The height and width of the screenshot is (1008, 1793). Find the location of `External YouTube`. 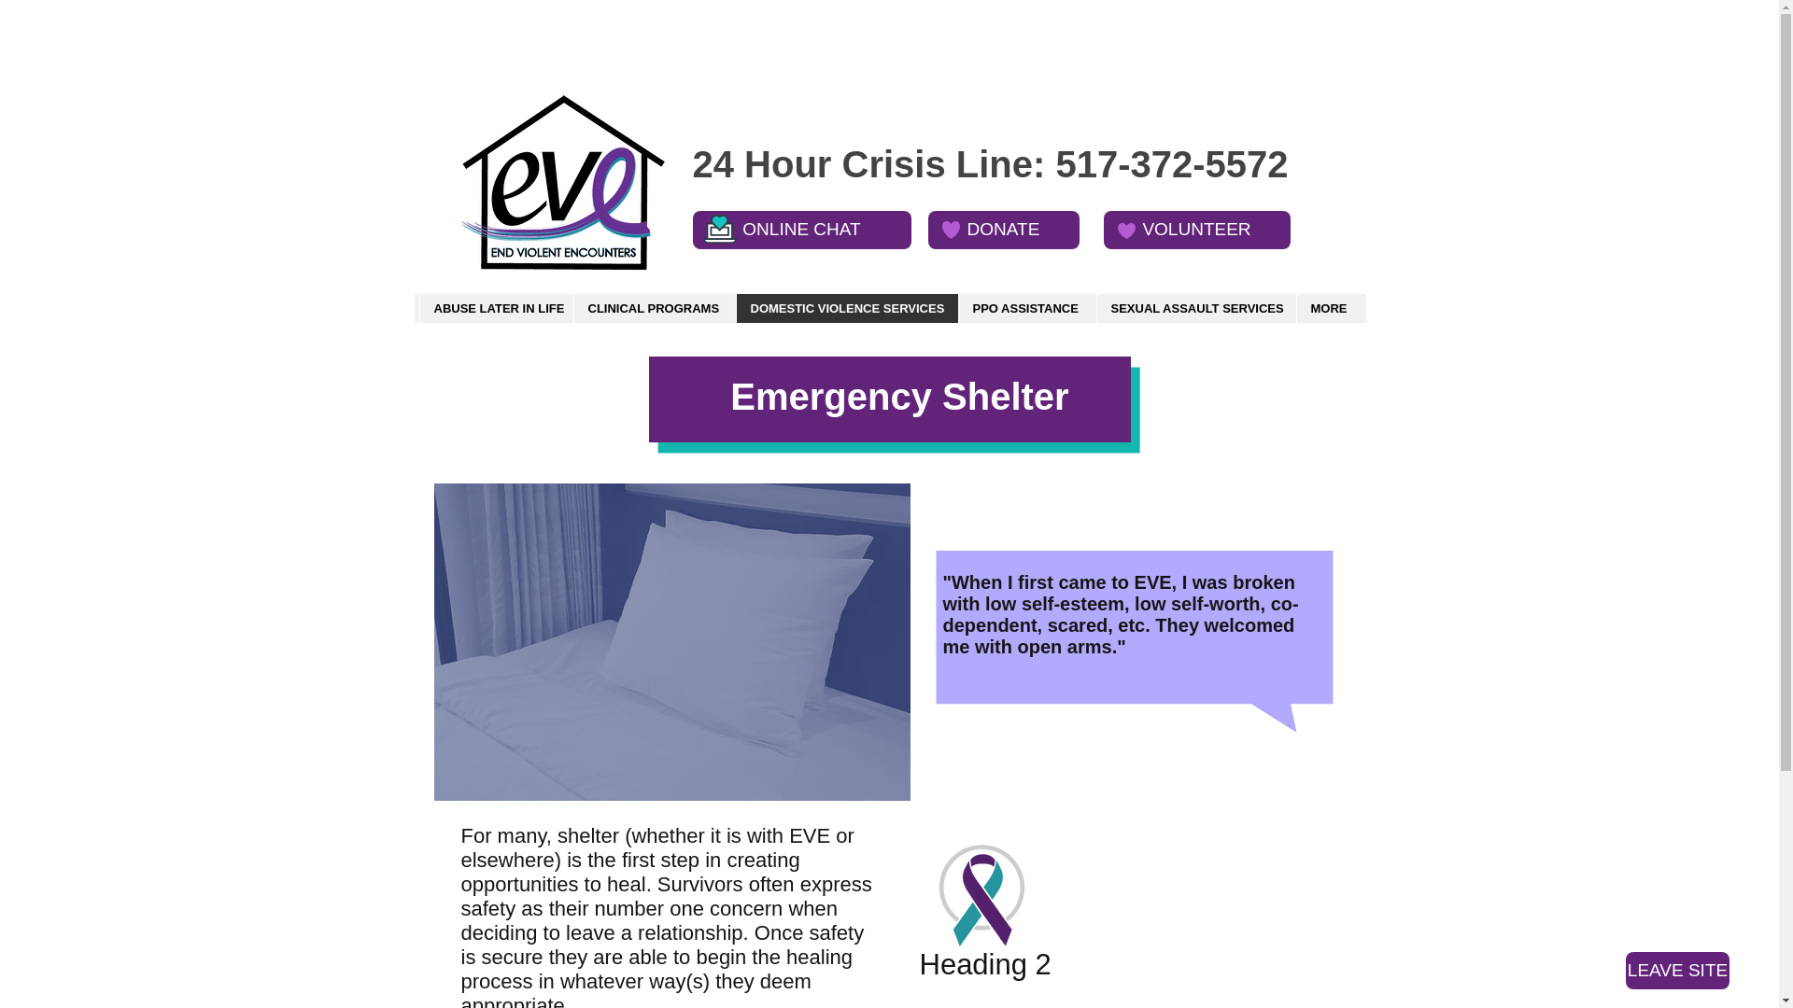

External YouTube is located at coordinates (1117, 912).